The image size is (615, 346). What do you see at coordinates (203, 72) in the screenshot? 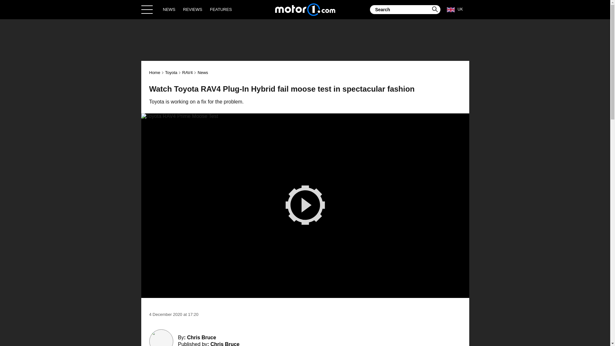
I see `News` at bounding box center [203, 72].